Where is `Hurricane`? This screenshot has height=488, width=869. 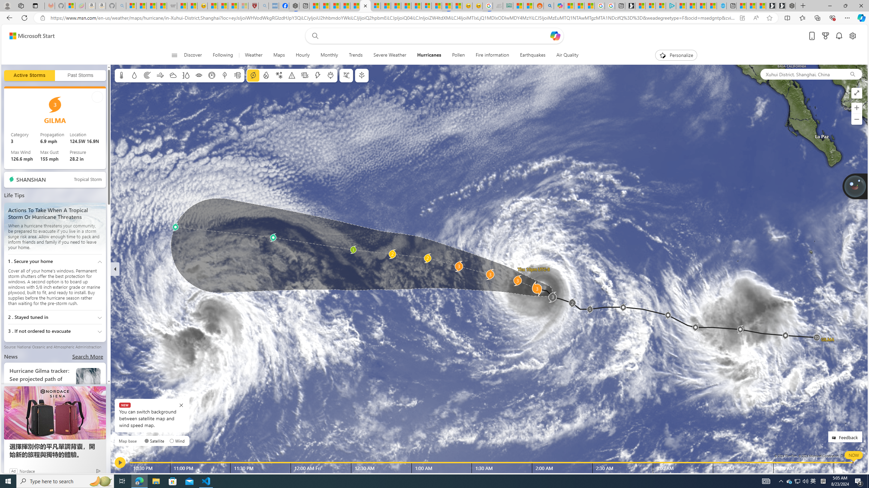
Hurricane is located at coordinates (253, 75).